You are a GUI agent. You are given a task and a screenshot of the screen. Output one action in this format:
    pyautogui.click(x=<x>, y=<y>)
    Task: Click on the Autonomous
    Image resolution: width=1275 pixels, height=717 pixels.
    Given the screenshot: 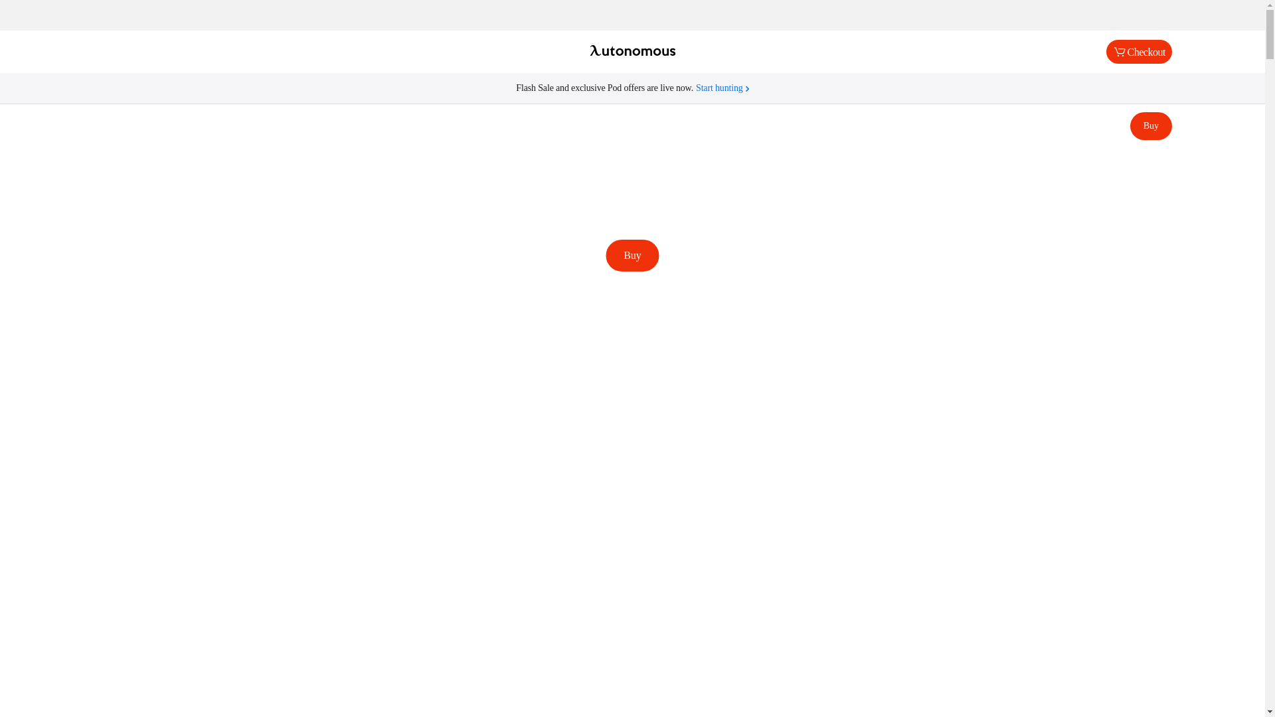 What is the action you would take?
    pyautogui.click(x=632, y=52)
    